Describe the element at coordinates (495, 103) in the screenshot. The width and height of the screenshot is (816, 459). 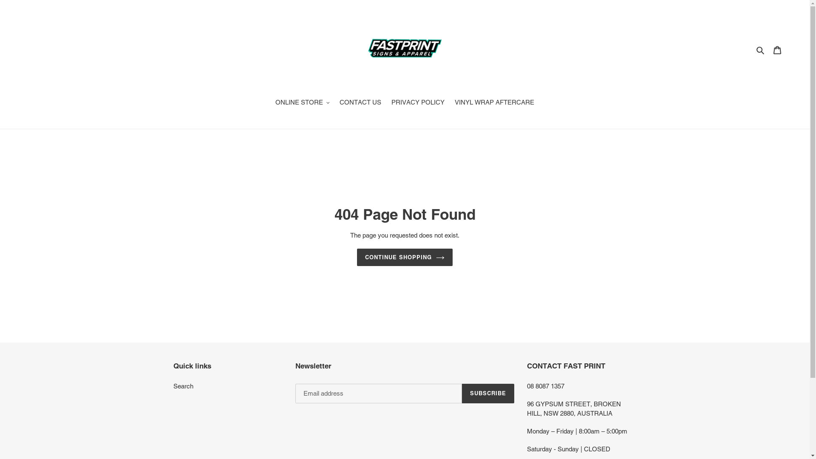
I see `VINYL WRAP AFTERCARE` at that location.